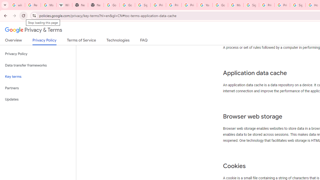 This screenshot has height=180, width=320. What do you see at coordinates (220, 5) in the screenshot?
I see `Google Account Help` at bounding box center [220, 5].